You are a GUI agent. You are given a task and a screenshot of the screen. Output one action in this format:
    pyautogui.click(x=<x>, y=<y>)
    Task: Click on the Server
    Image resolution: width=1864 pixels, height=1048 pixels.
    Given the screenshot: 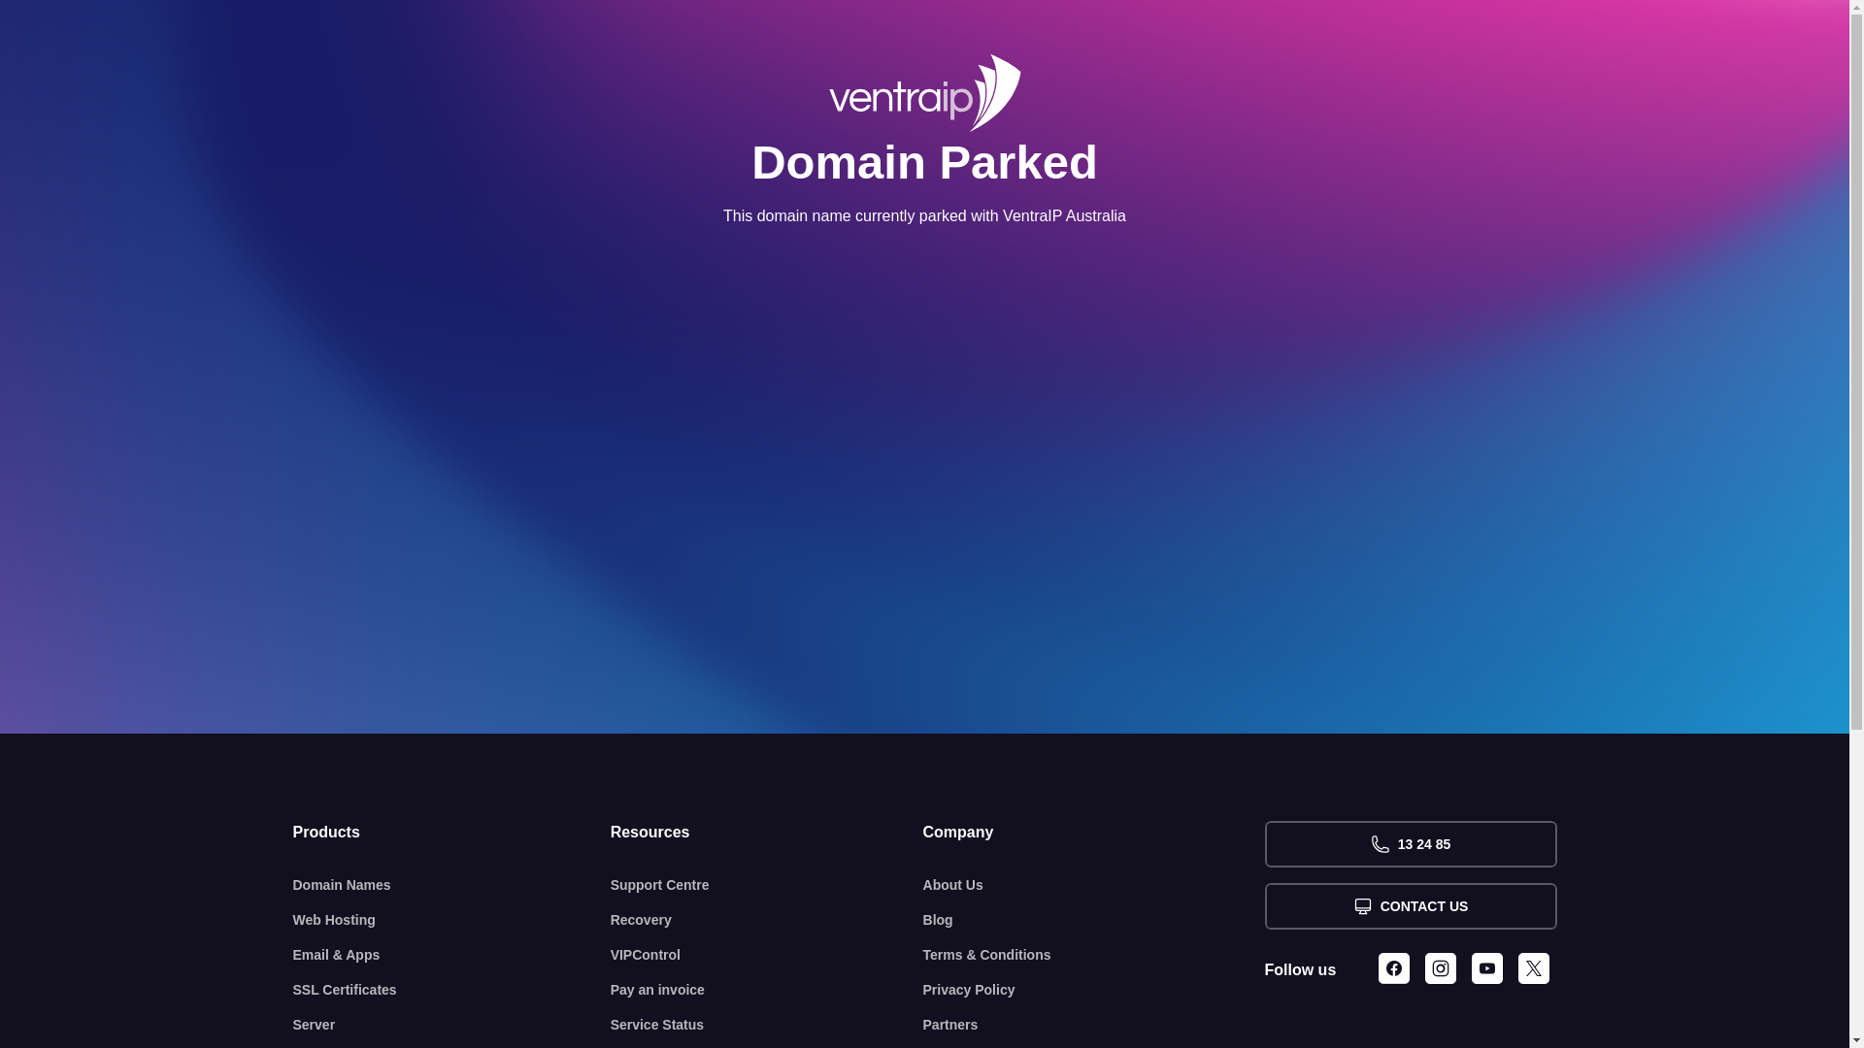 What is the action you would take?
    pyautogui.click(x=452, y=1025)
    